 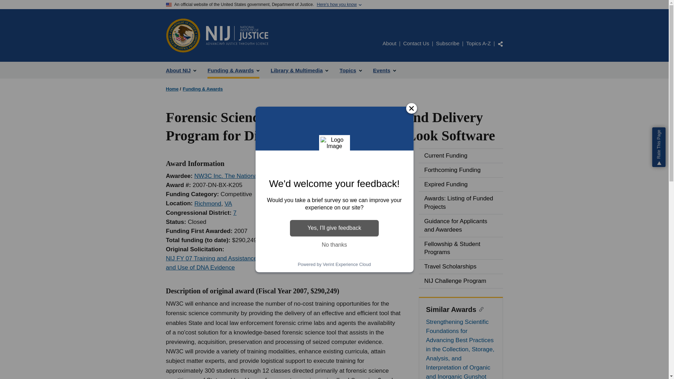 What do you see at coordinates (480, 309) in the screenshot?
I see `Copy link to section: Similar Awards` at bounding box center [480, 309].